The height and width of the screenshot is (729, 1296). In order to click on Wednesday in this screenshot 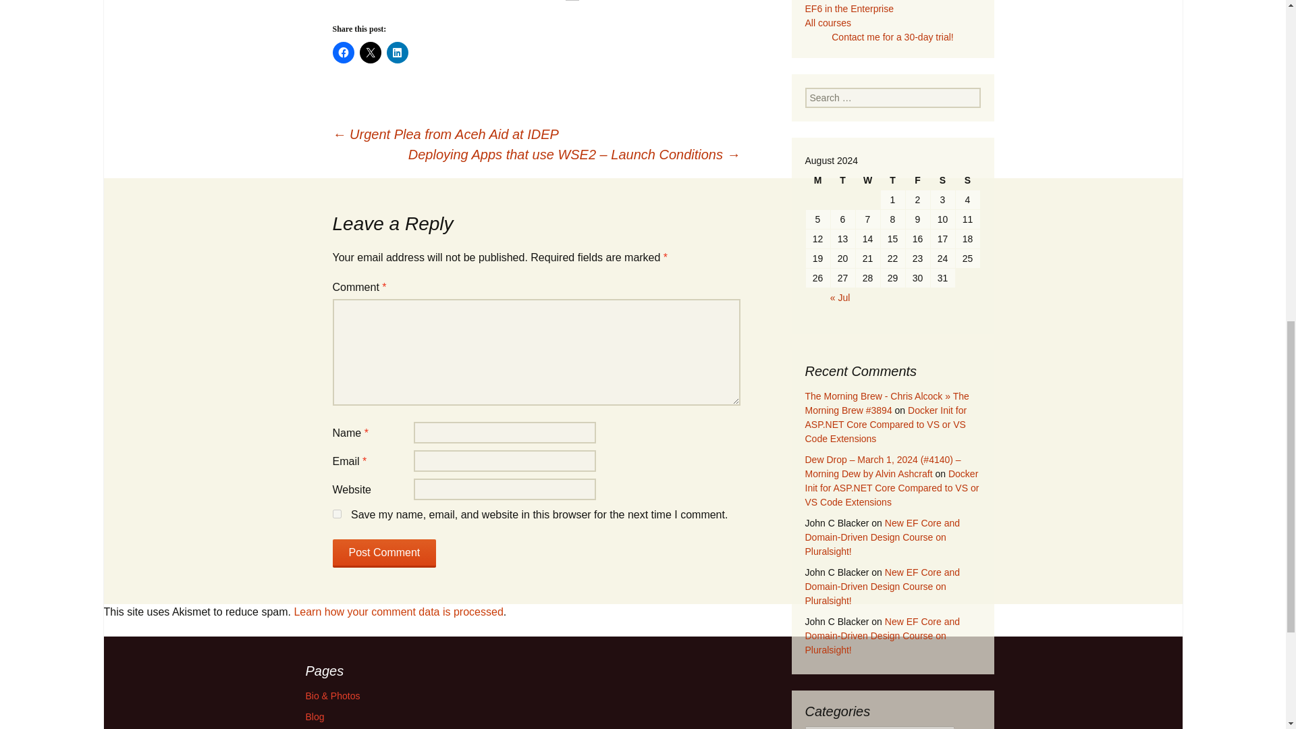, I will do `click(867, 180)`.